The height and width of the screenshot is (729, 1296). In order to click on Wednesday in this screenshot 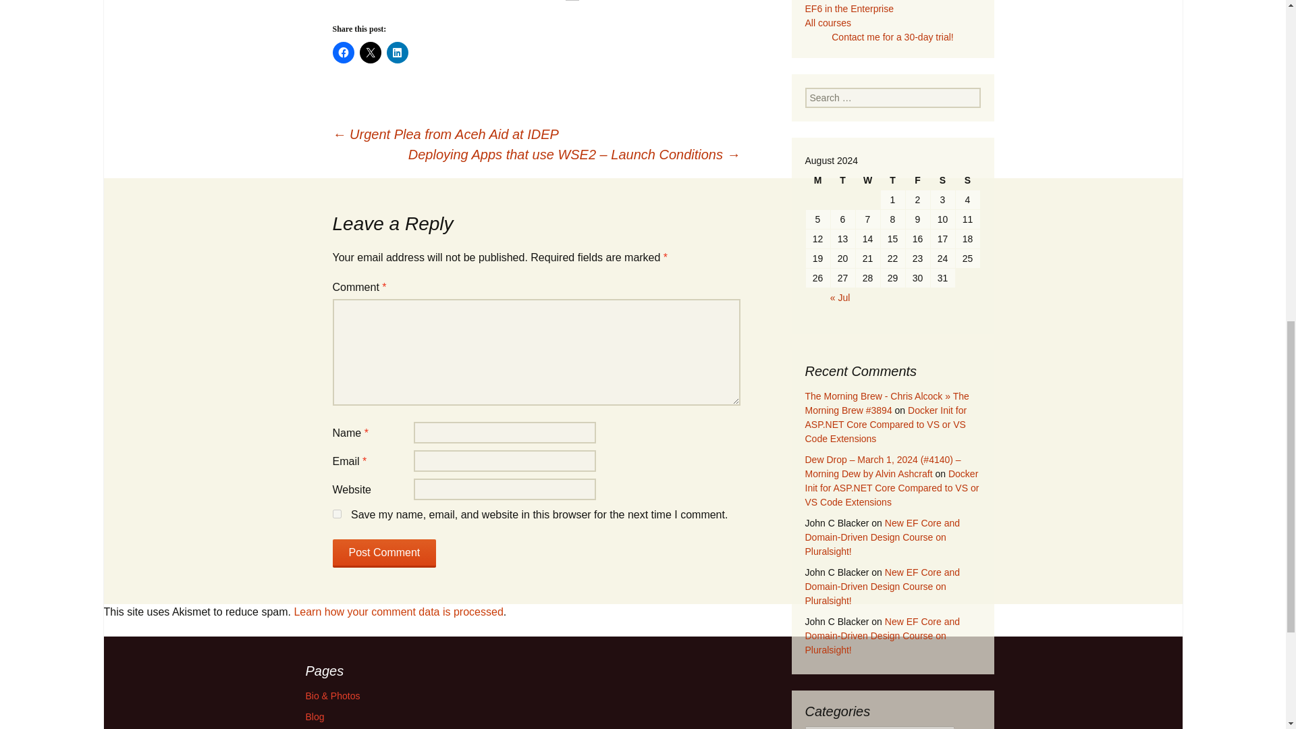, I will do `click(867, 180)`.